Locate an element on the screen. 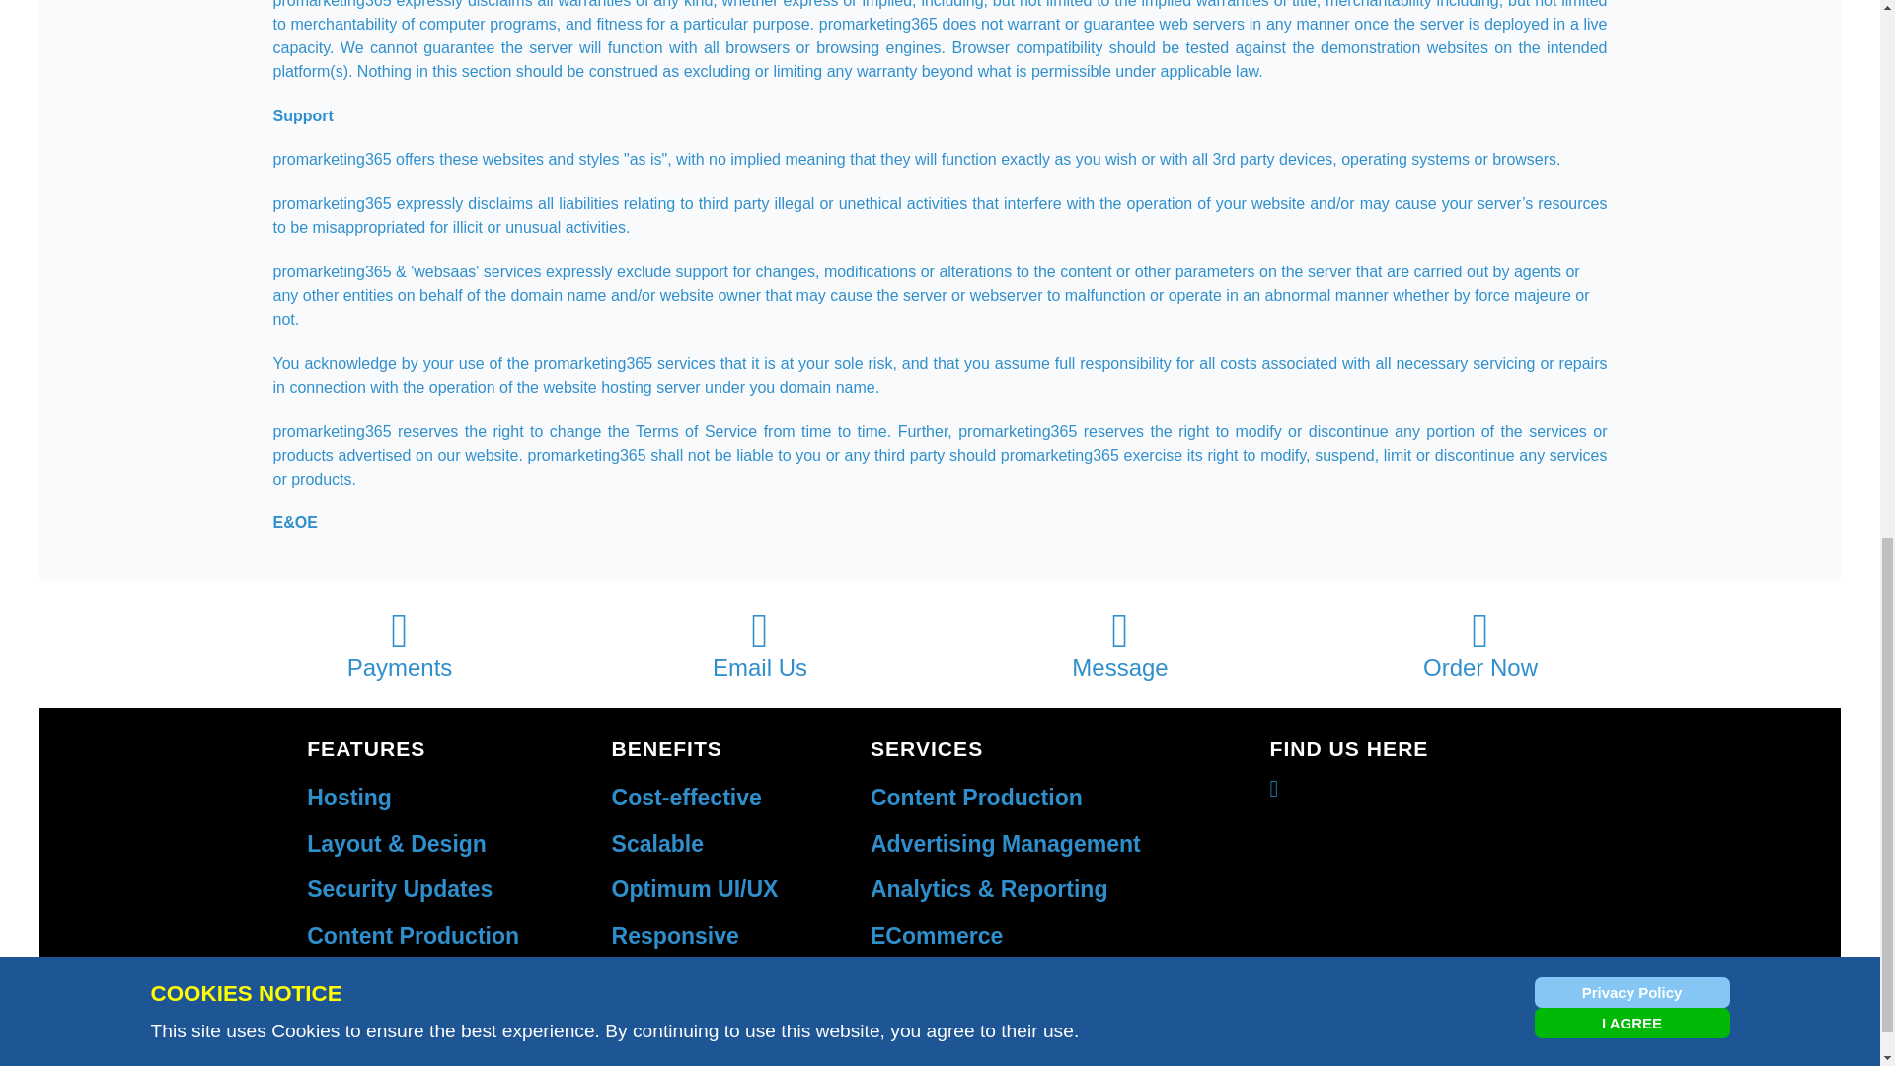 This screenshot has width=1895, height=1066. Security Updates is located at coordinates (400, 888).